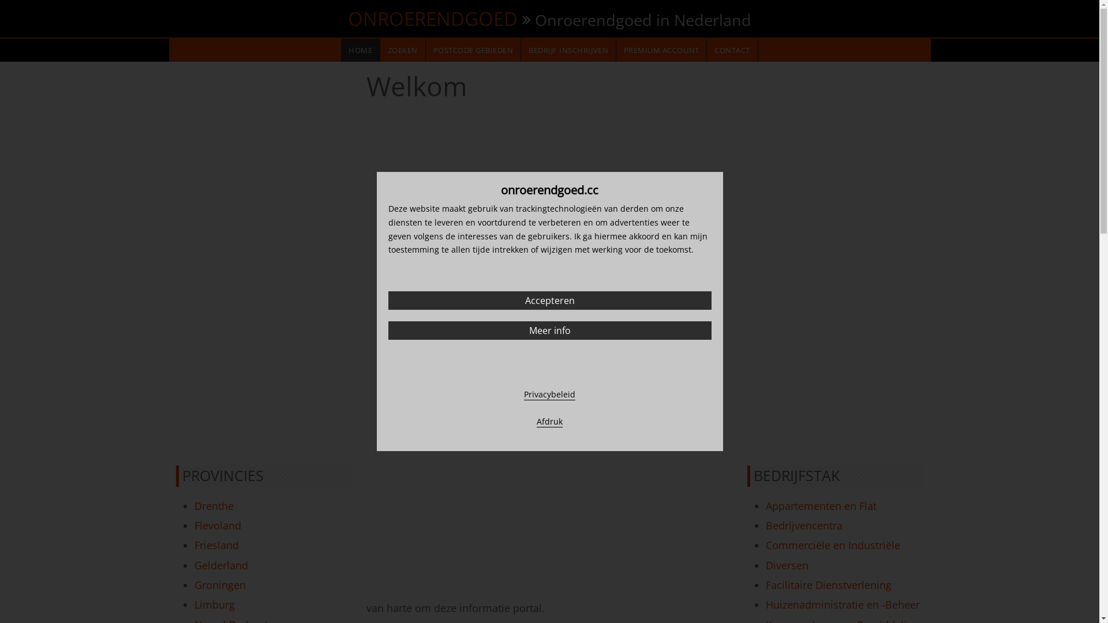  Describe the element at coordinates (732, 50) in the screenshot. I see `CONTACT` at that location.